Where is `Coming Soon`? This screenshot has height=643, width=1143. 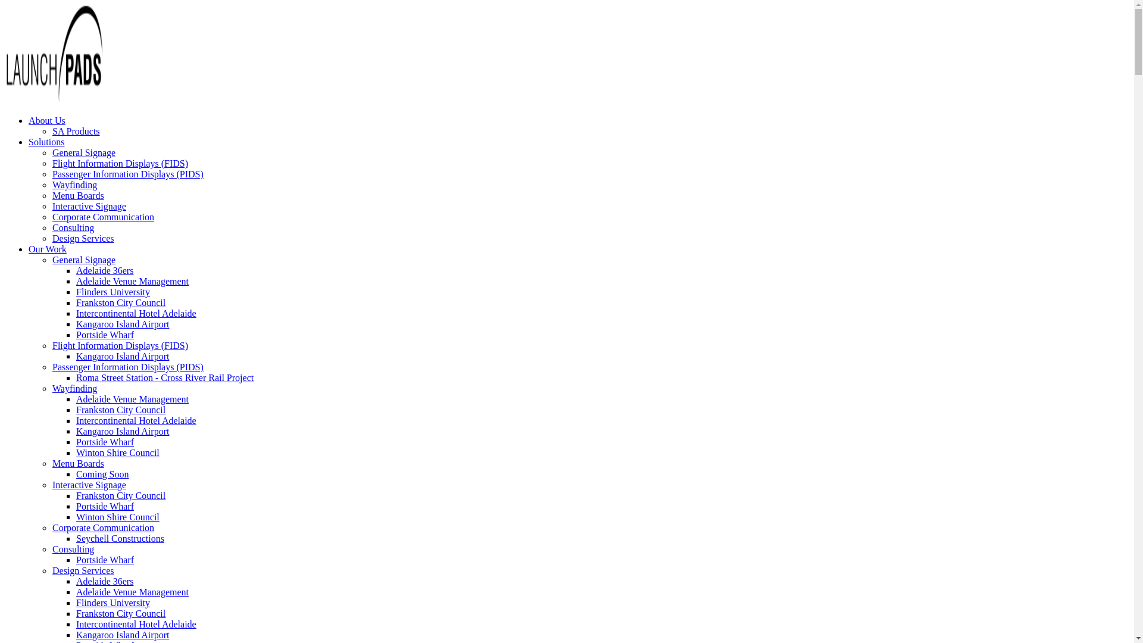
Coming Soon is located at coordinates (102, 474).